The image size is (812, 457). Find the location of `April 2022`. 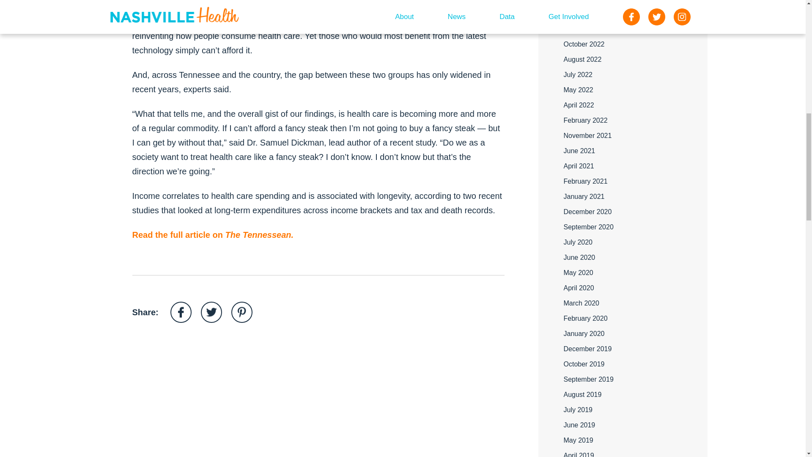

April 2022 is located at coordinates (579, 105).